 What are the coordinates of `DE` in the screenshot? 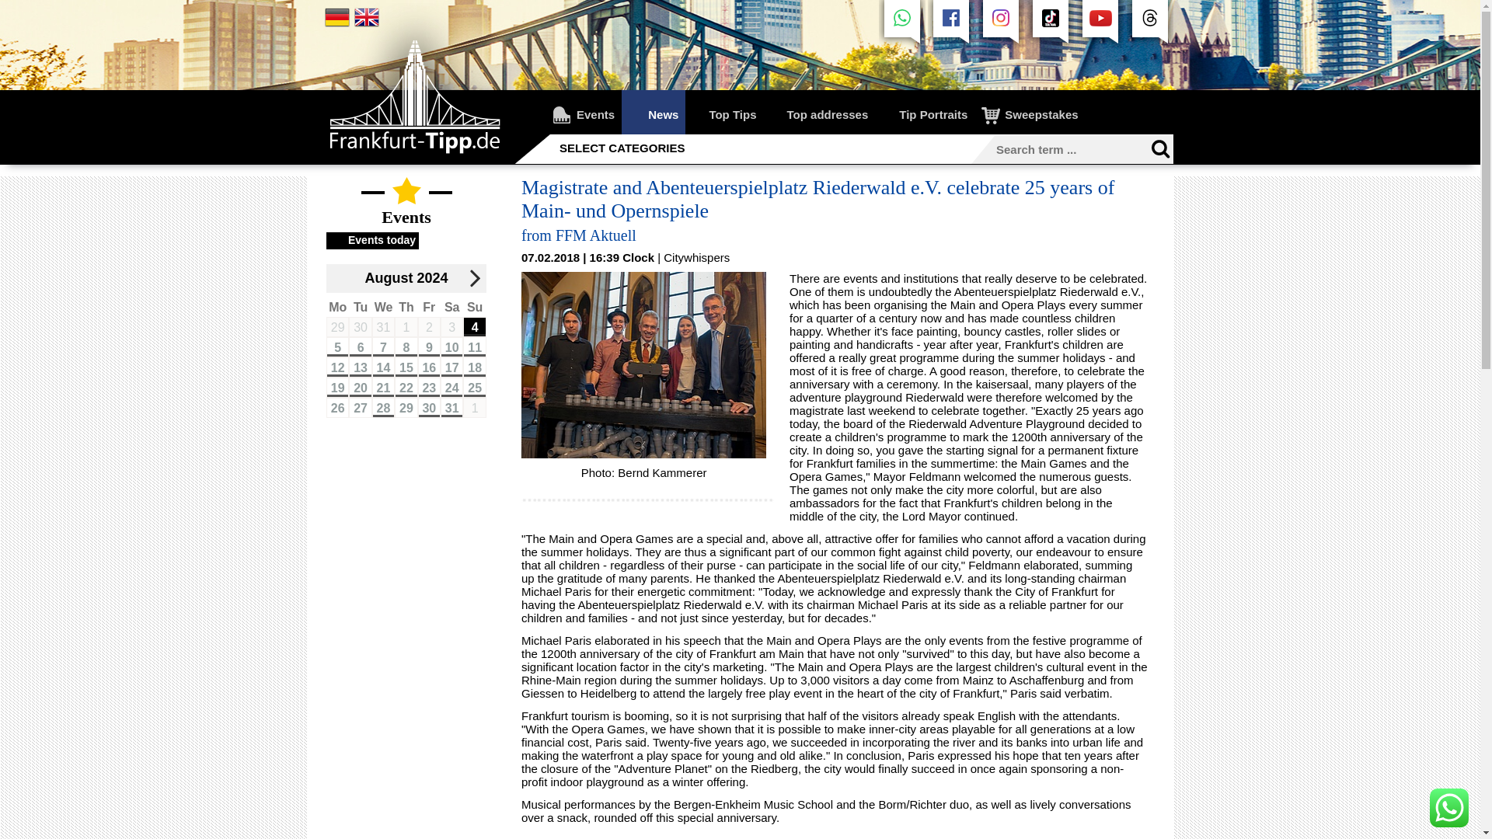 It's located at (337, 17).